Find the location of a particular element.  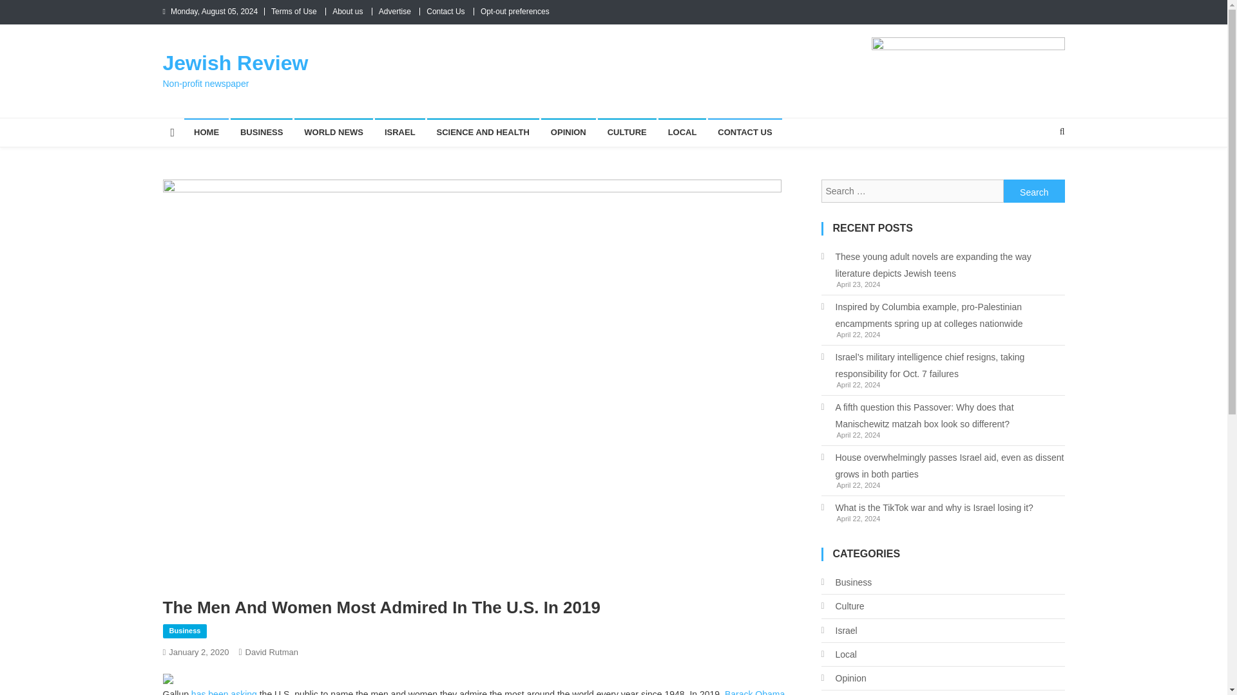

Opt-out preferences is located at coordinates (515, 11).